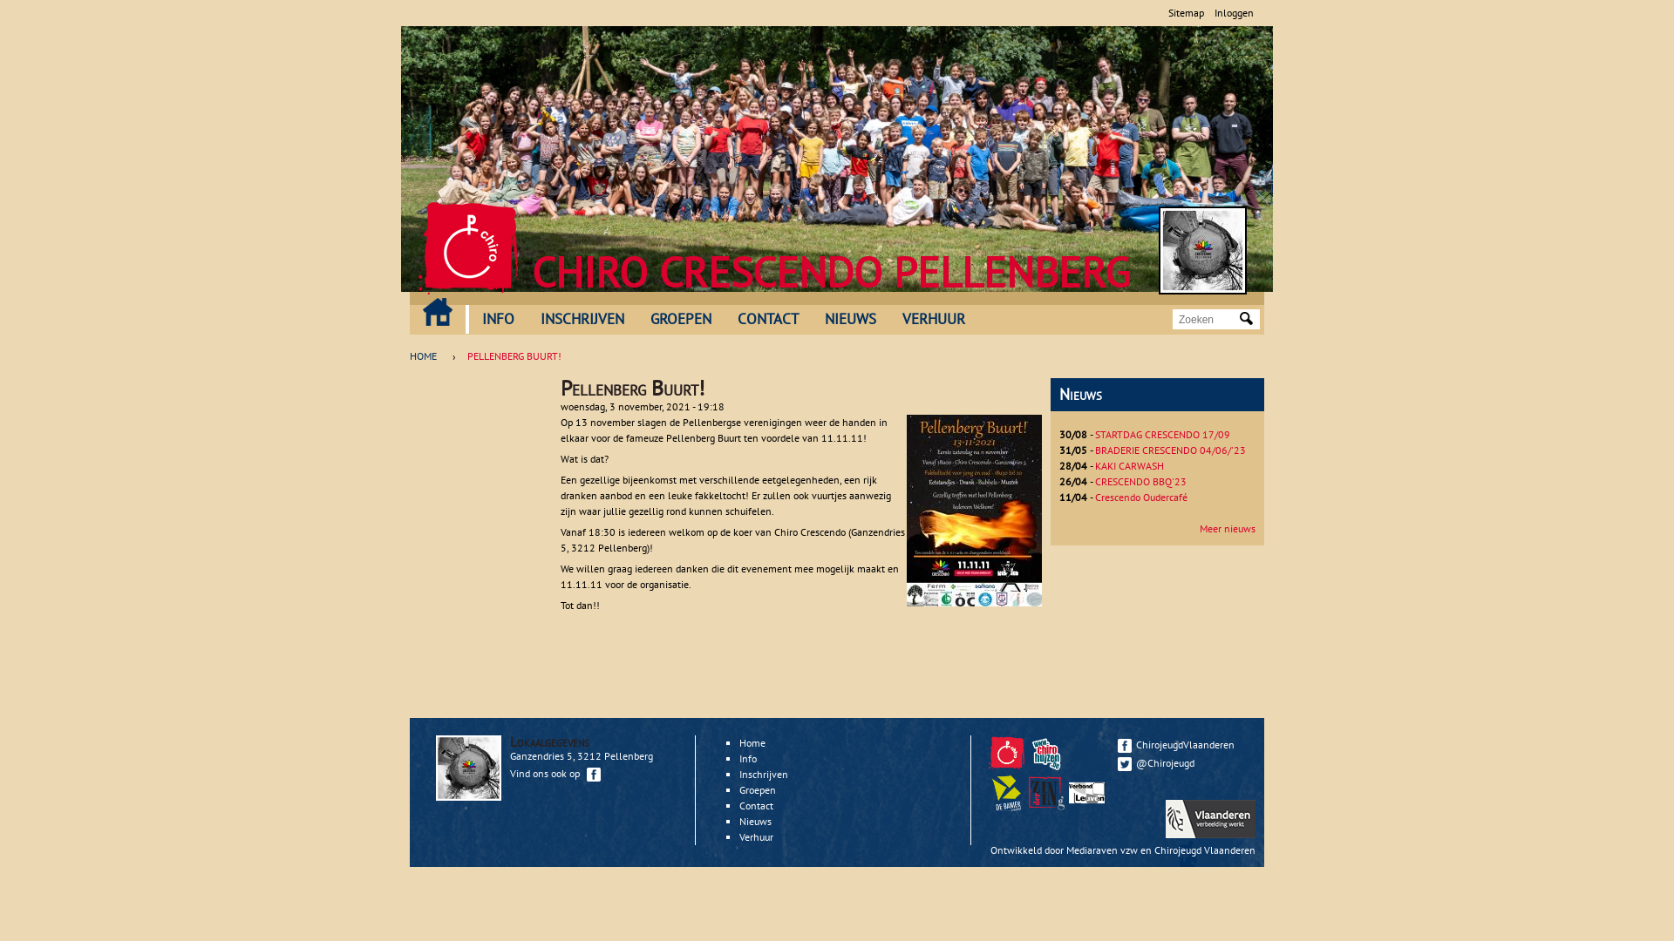 This screenshot has height=941, width=1674. What do you see at coordinates (1205, 850) in the screenshot?
I see `Chirojeugd Vlaanderen` at bounding box center [1205, 850].